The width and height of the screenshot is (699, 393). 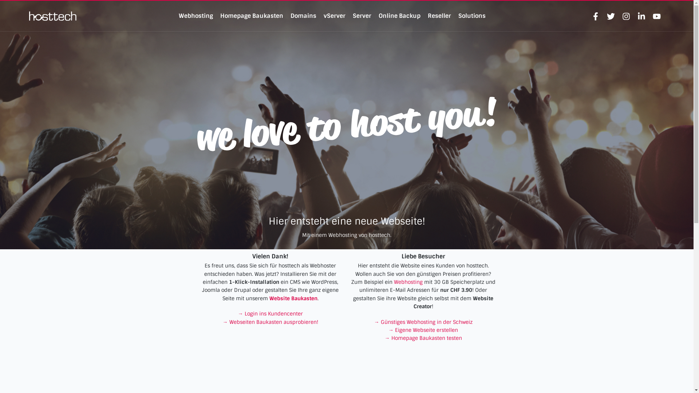 I want to click on Server, so click(x=362, y=16).